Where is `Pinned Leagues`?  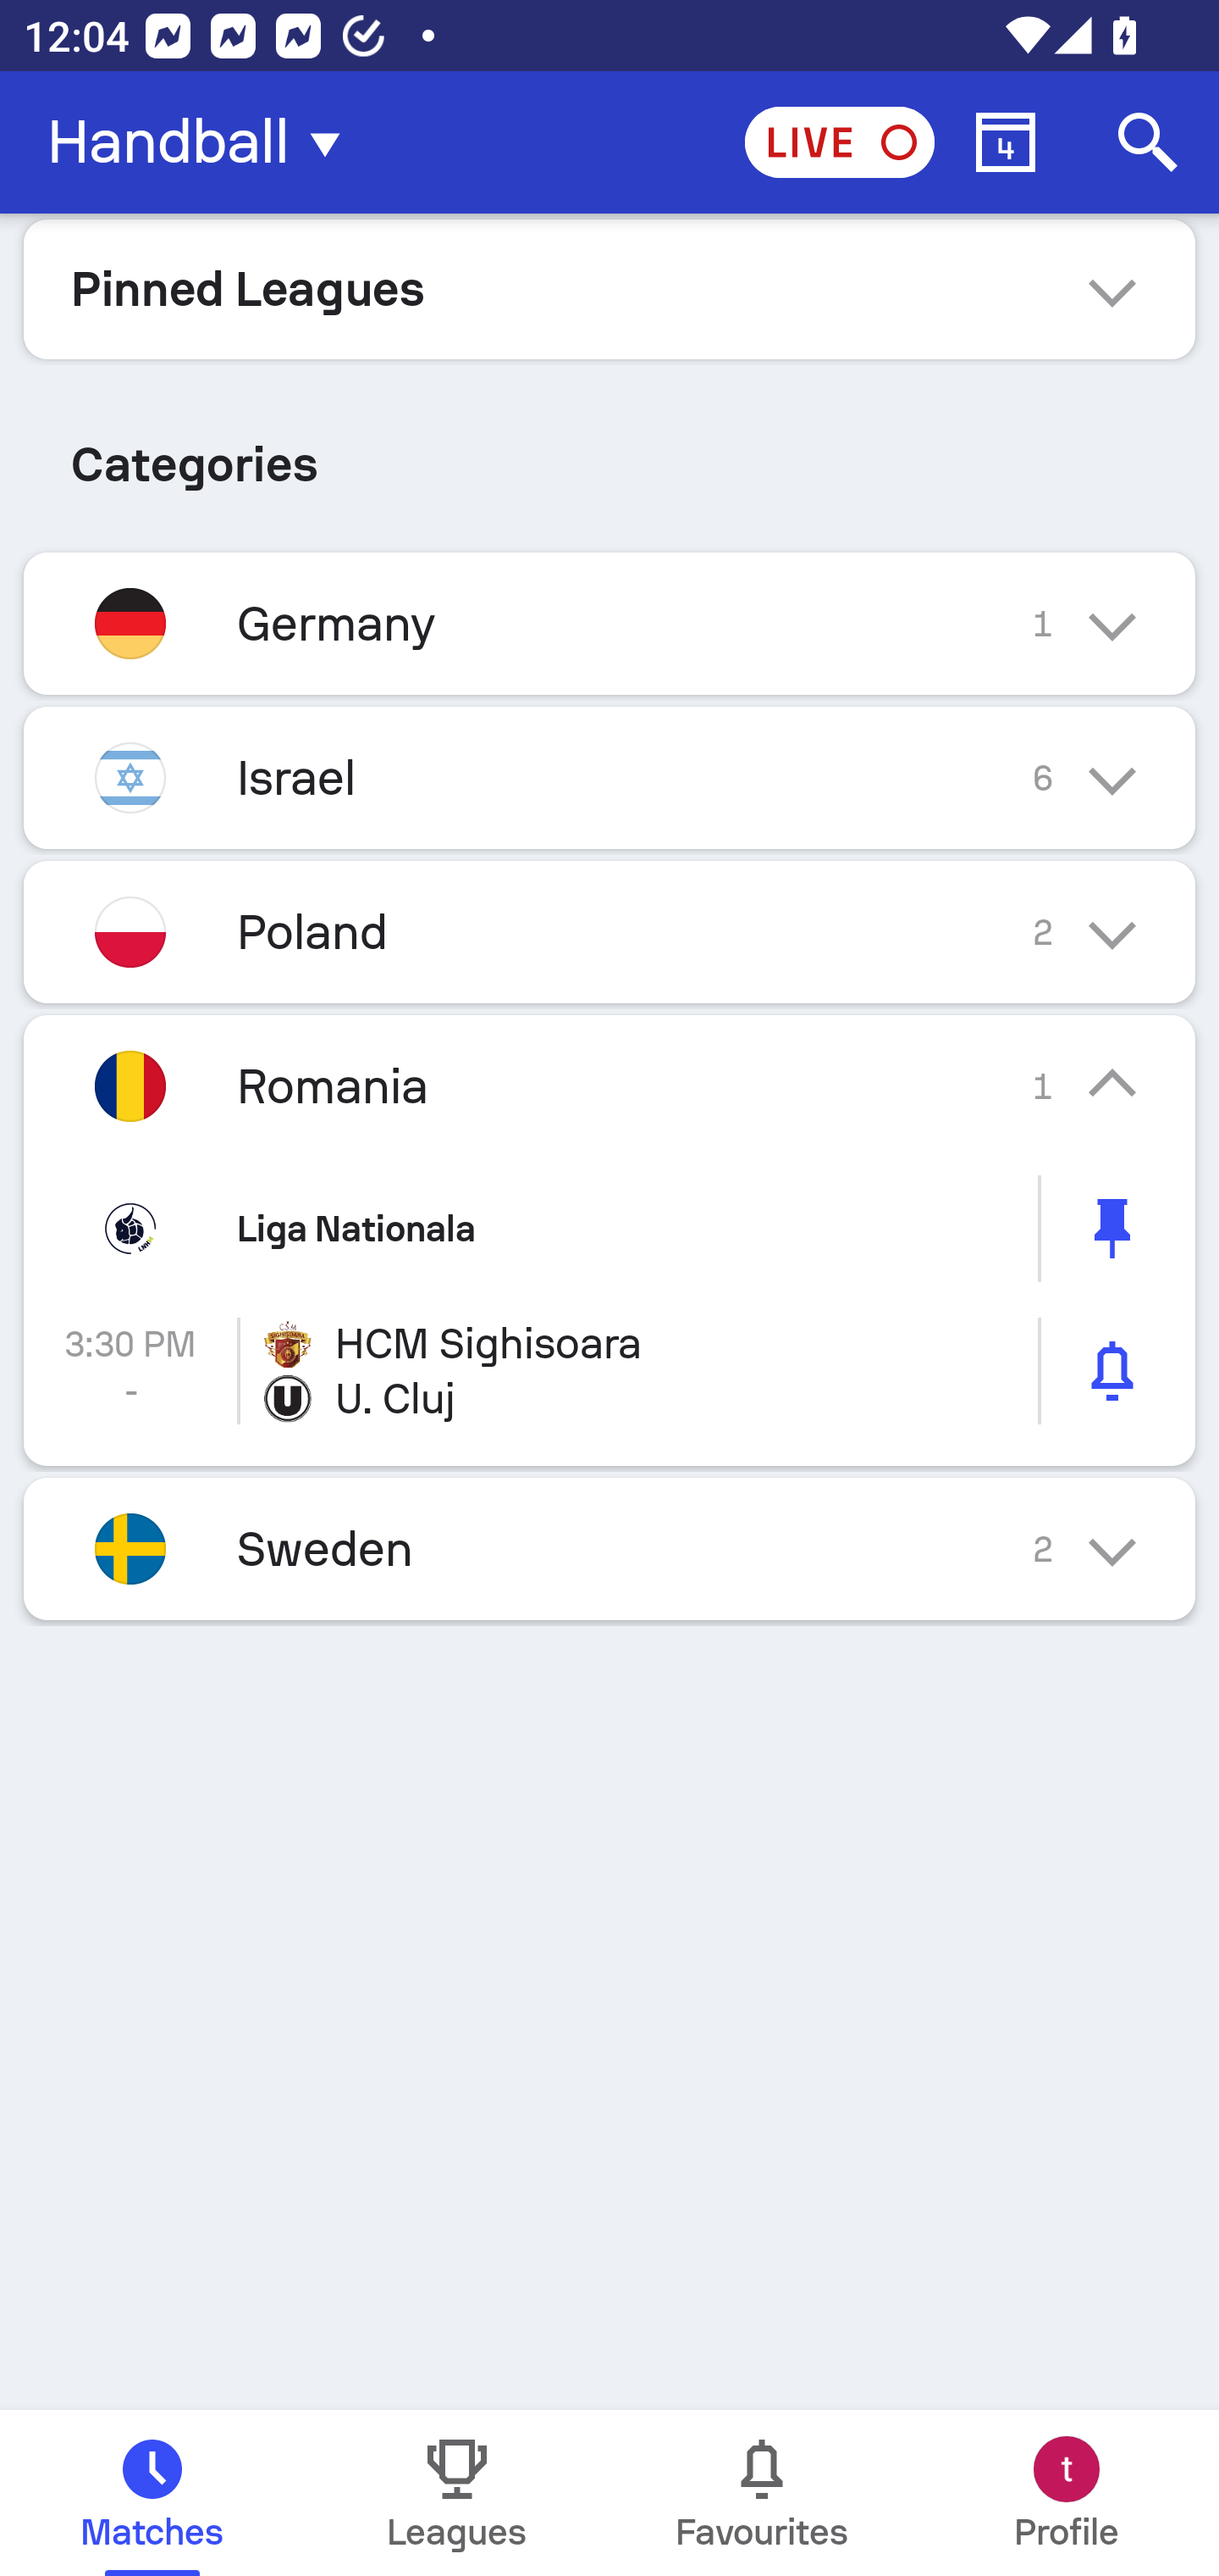
Pinned Leagues is located at coordinates (609, 288).